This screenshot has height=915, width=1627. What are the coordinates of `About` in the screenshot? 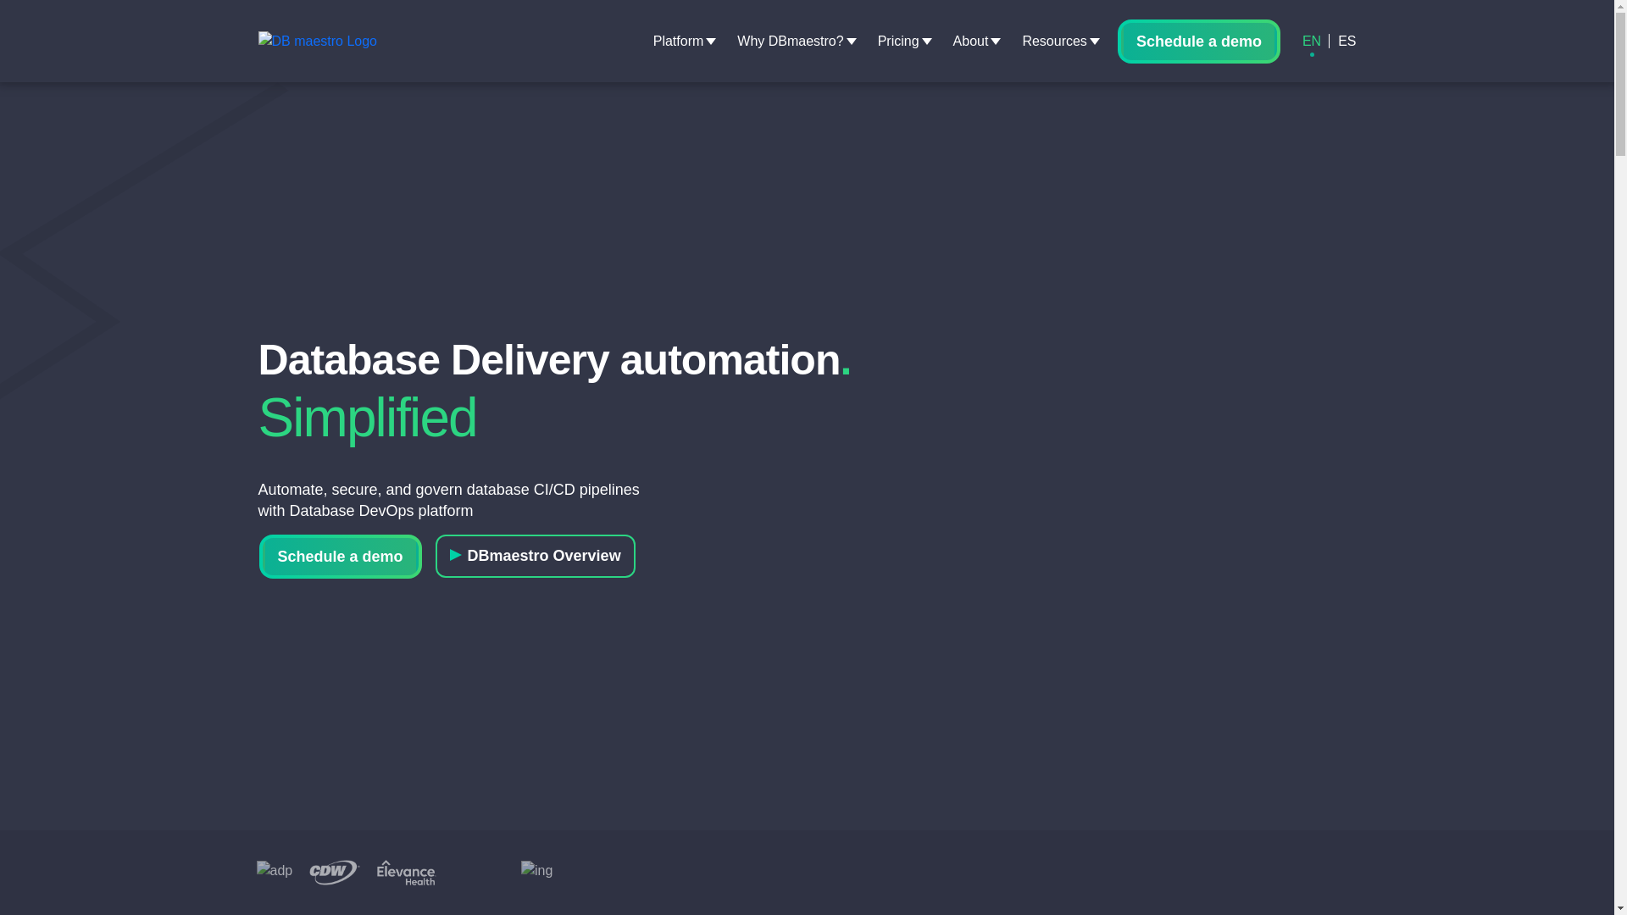 It's located at (971, 41).